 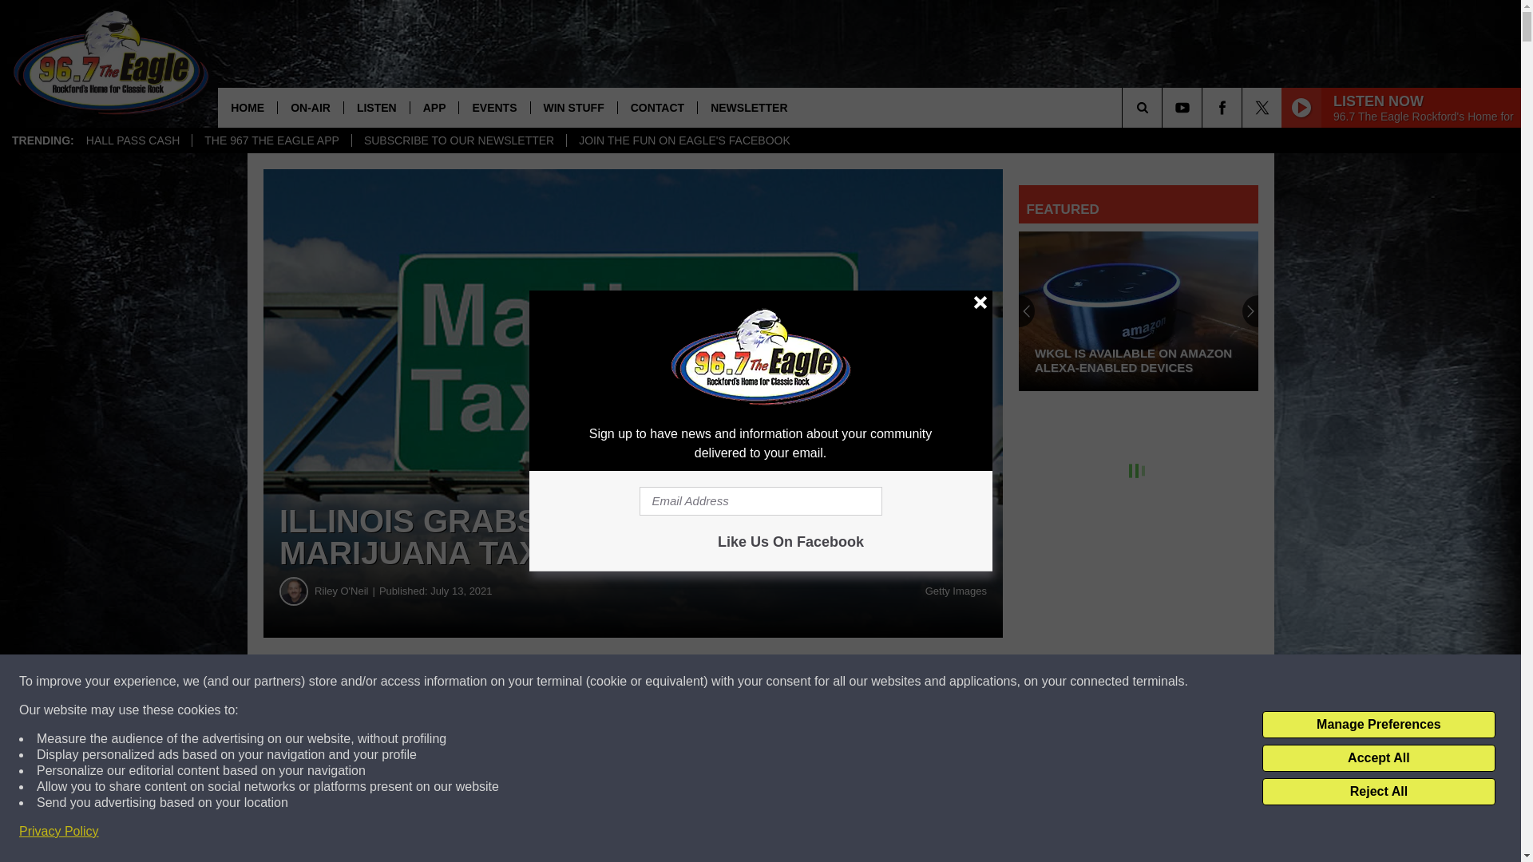 I want to click on JOIN THE FUN ON EAGLE'S FACEBOOK, so click(x=683, y=140).